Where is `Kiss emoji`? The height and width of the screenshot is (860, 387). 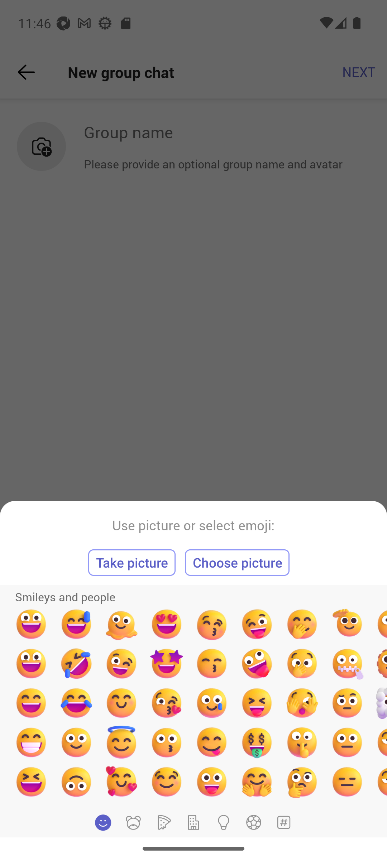 Kiss emoji is located at coordinates (166, 742).